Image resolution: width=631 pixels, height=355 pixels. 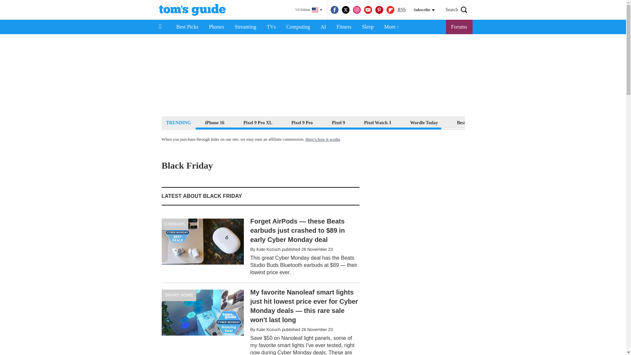 I want to click on RSS, so click(x=402, y=10).